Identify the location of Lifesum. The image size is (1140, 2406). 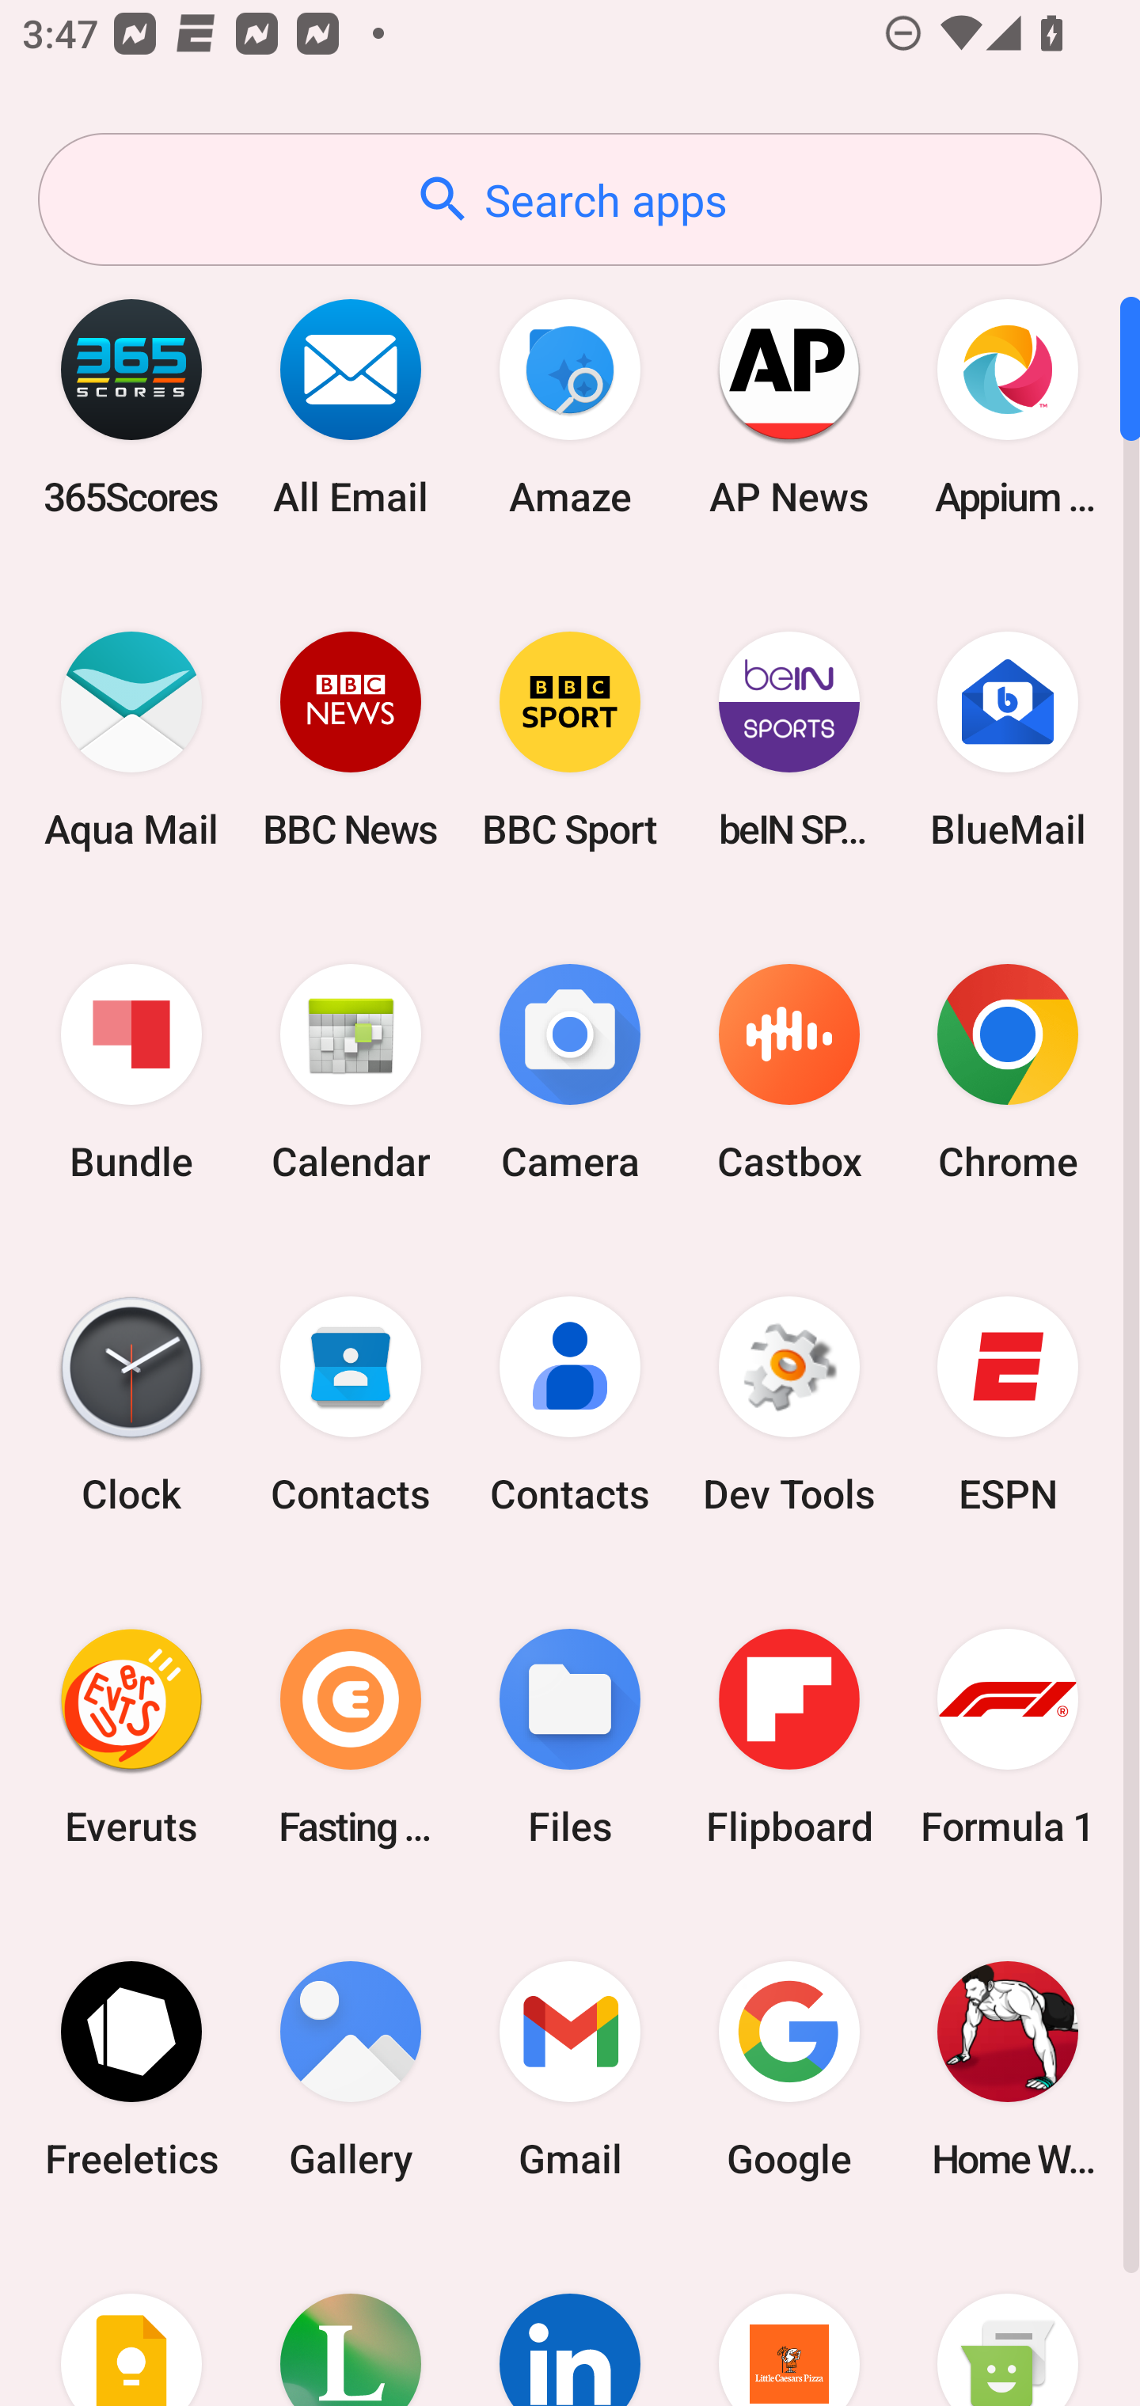
(351, 2321).